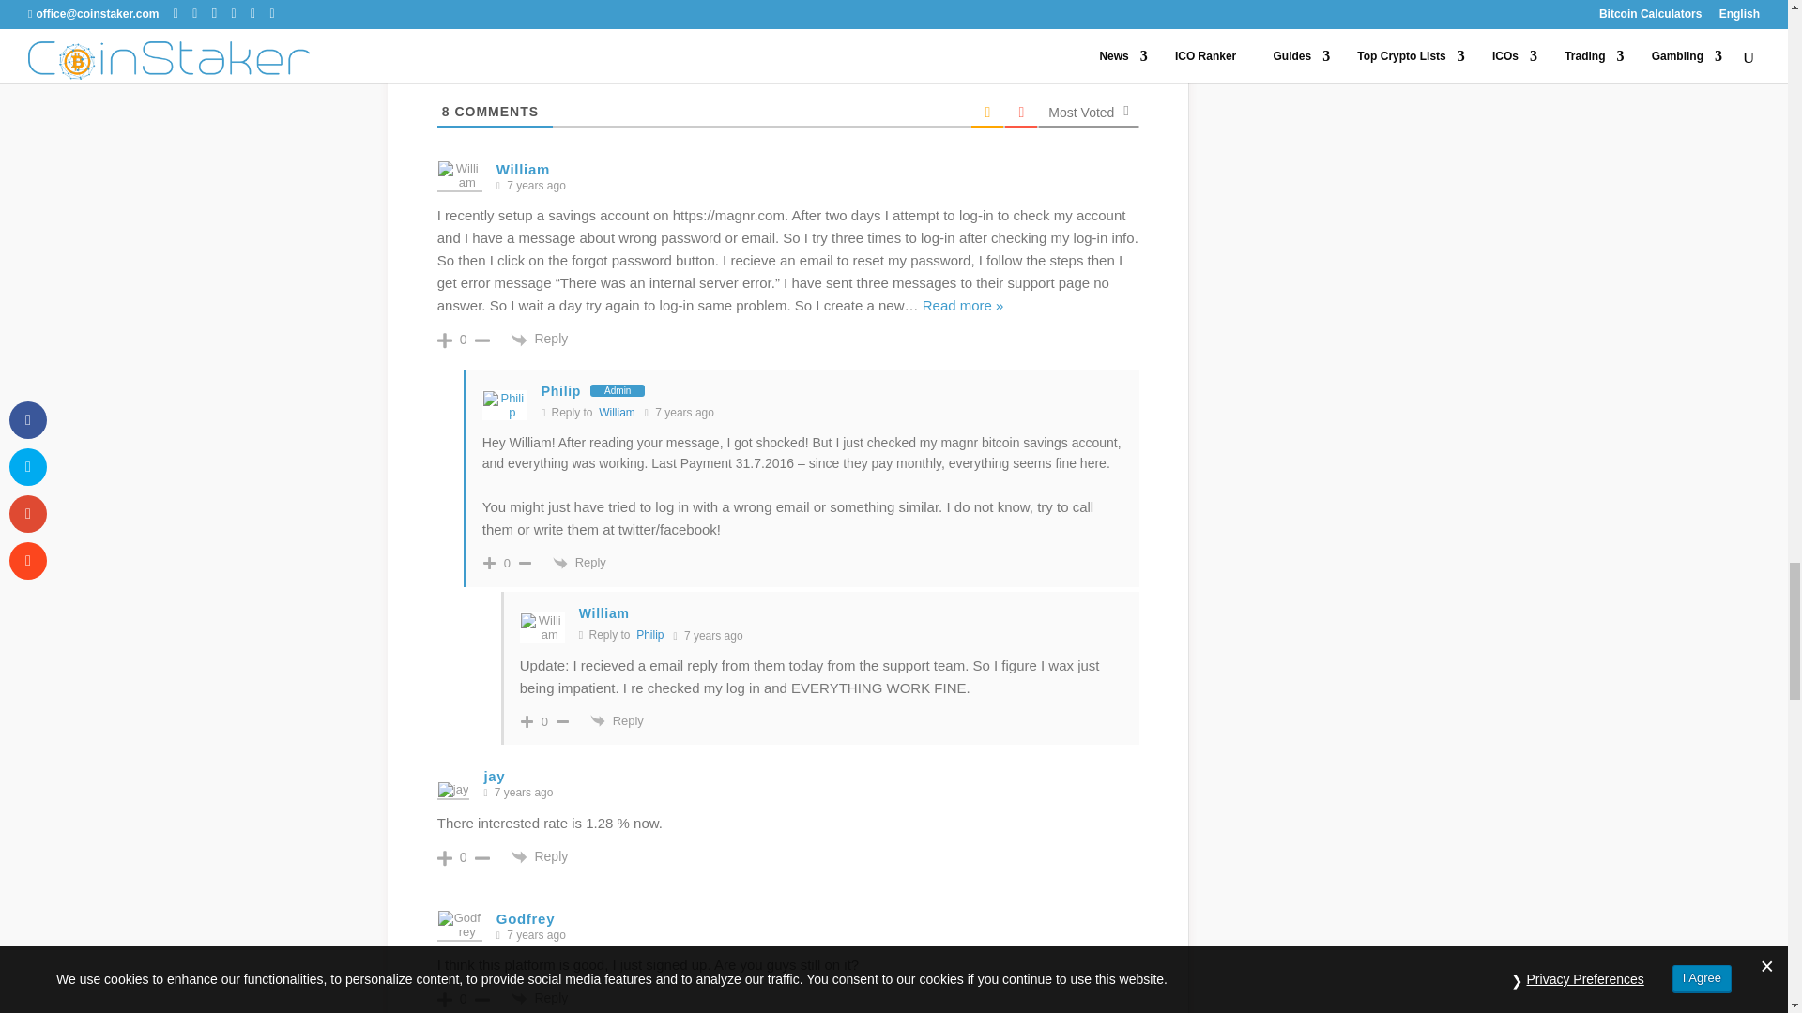  What do you see at coordinates (726, 9) in the screenshot?
I see `Link` at bounding box center [726, 9].